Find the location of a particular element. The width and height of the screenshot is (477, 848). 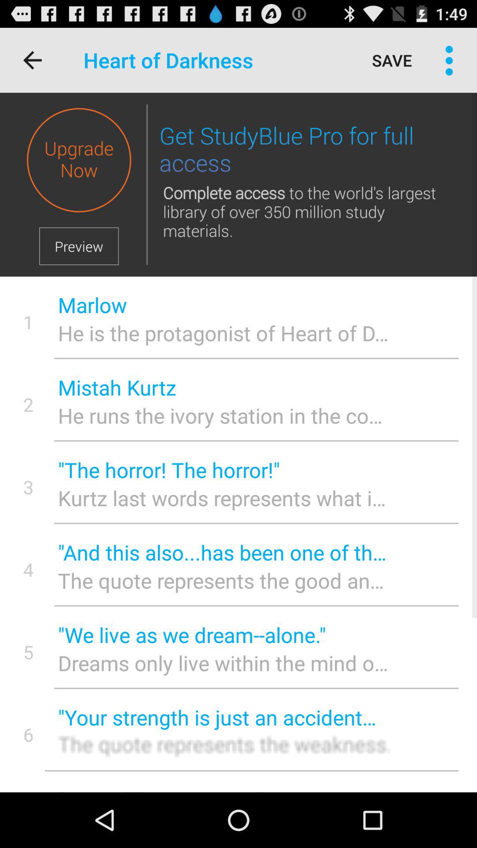

tap icon above marlow icon is located at coordinates (147, 185).